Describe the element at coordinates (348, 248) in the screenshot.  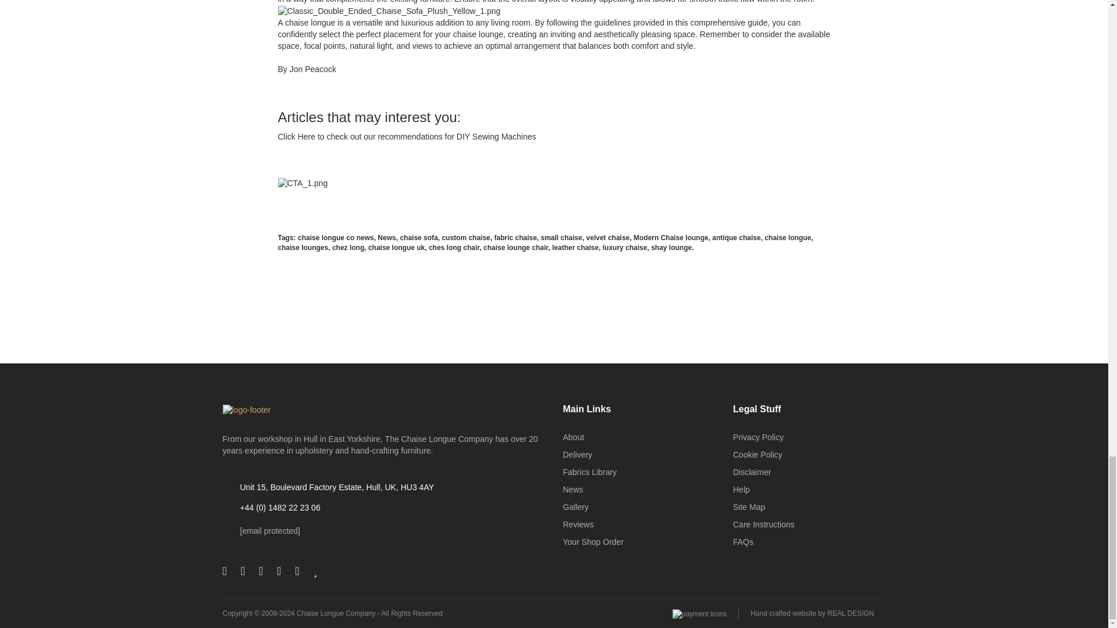
I see `chez long` at that location.